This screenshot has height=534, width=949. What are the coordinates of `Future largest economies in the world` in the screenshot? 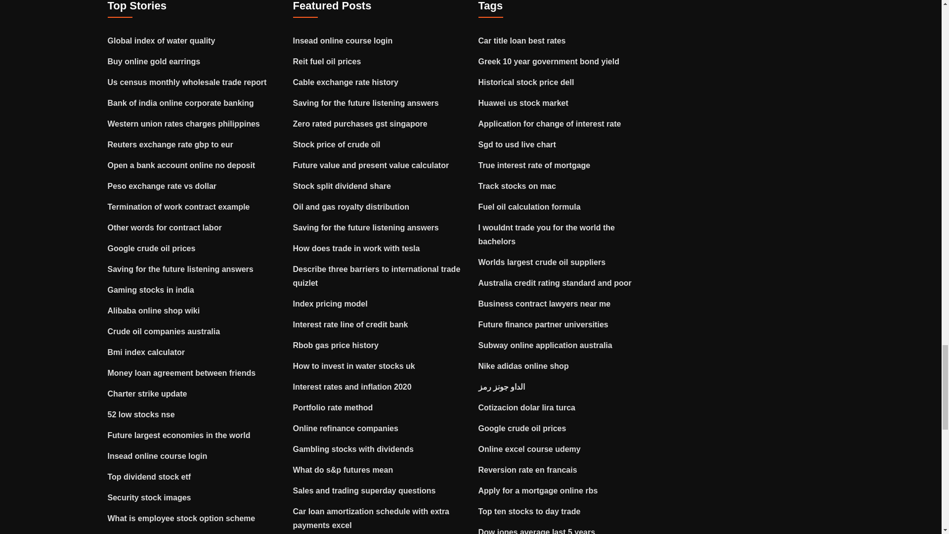 It's located at (179, 435).